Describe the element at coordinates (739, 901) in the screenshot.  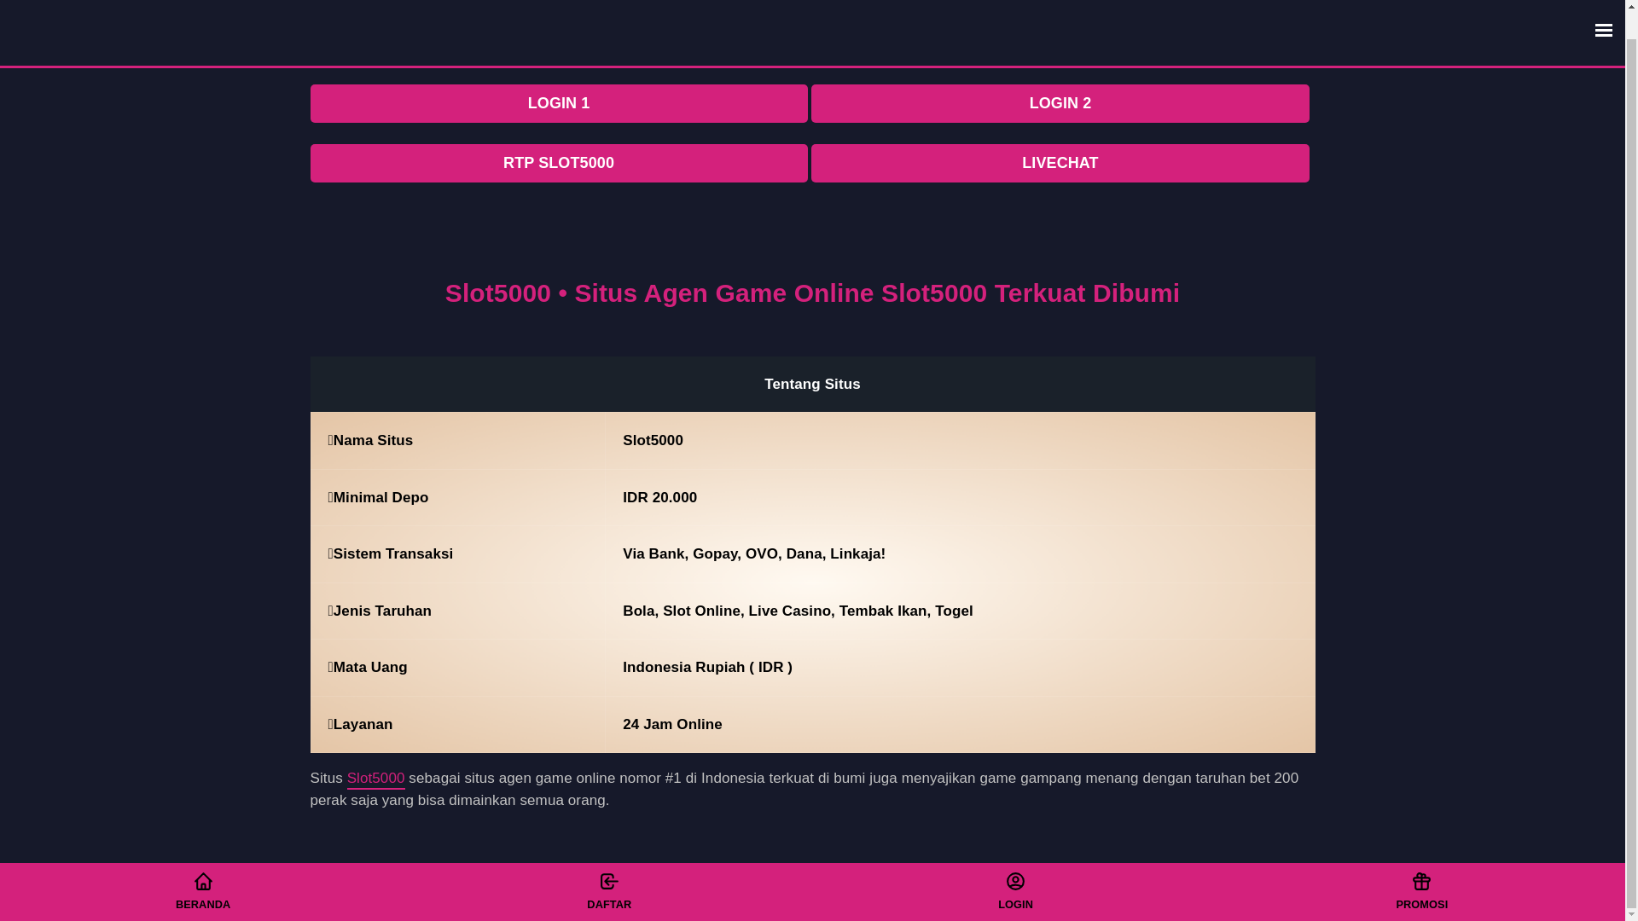
I see `Slot5000` at that location.